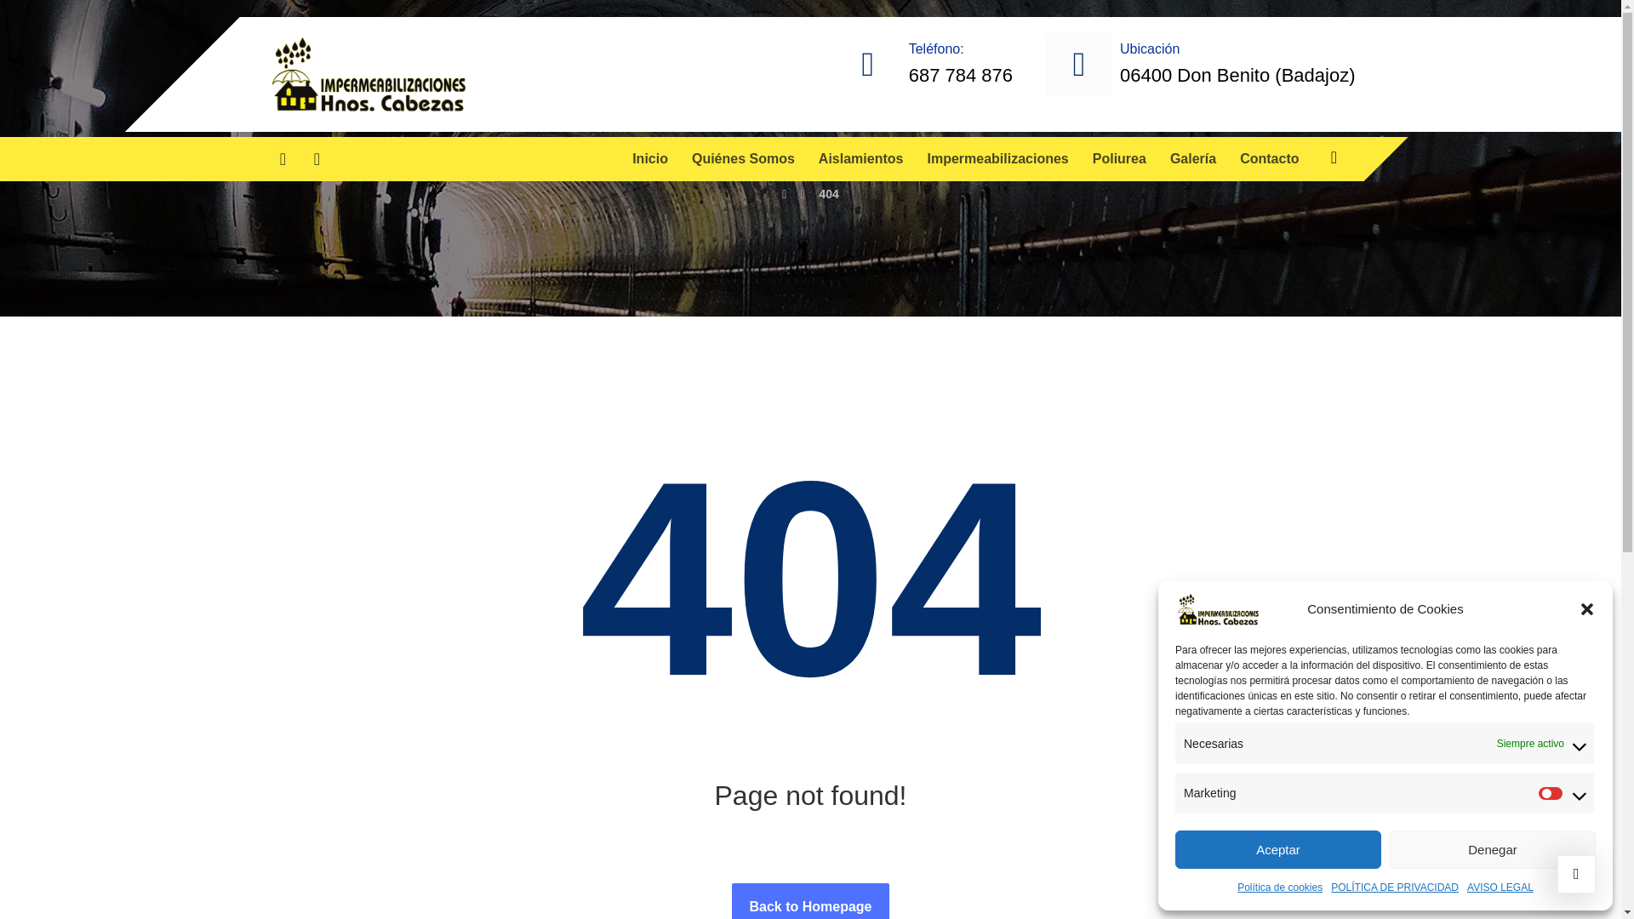 The height and width of the screenshot is (919, 1634). Describe the element at coordinates (1277, 849) in the screenshot. I see `Aceptar` at that location.